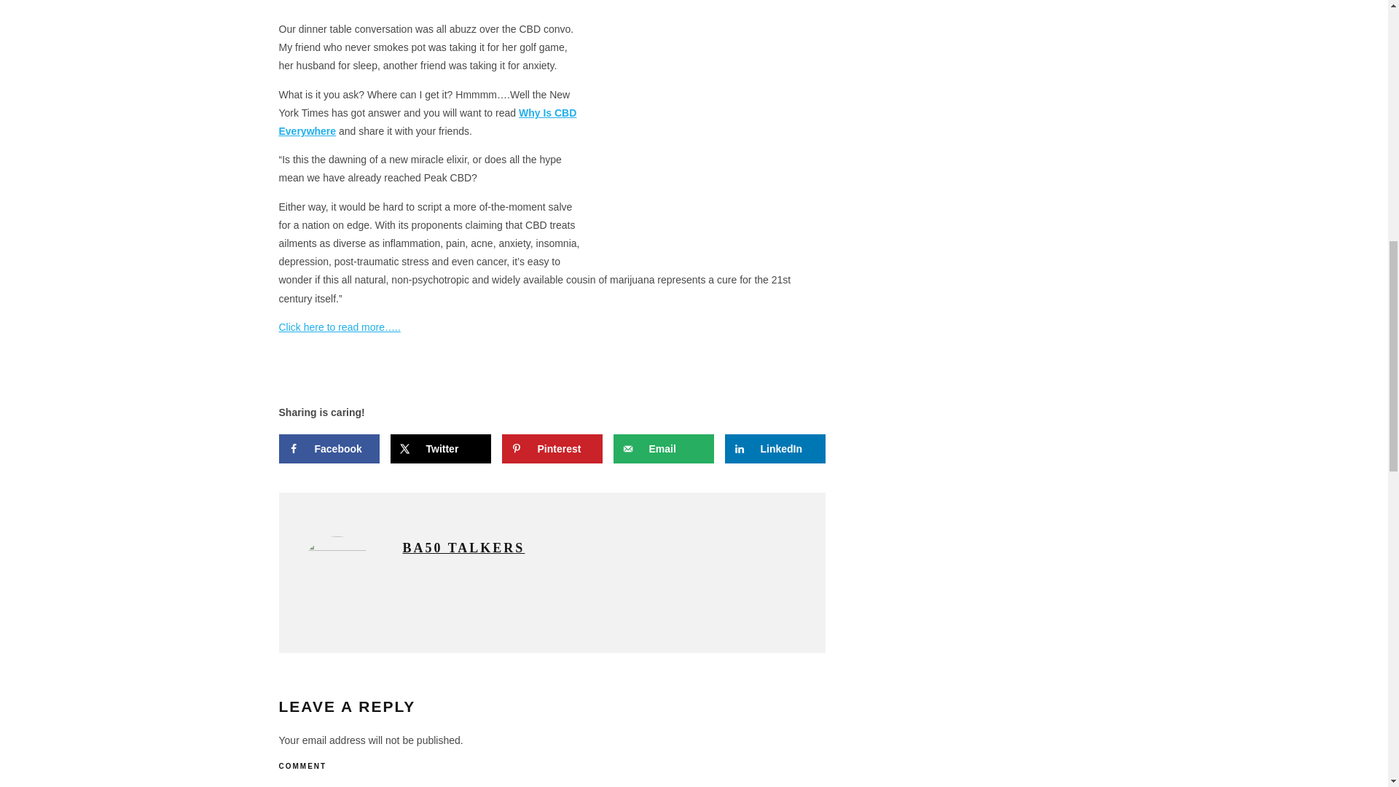  What do you see at coordinates (551, 449) in the screenshot?
I see `Save to Pinterest` at bounding box center [551, 449].